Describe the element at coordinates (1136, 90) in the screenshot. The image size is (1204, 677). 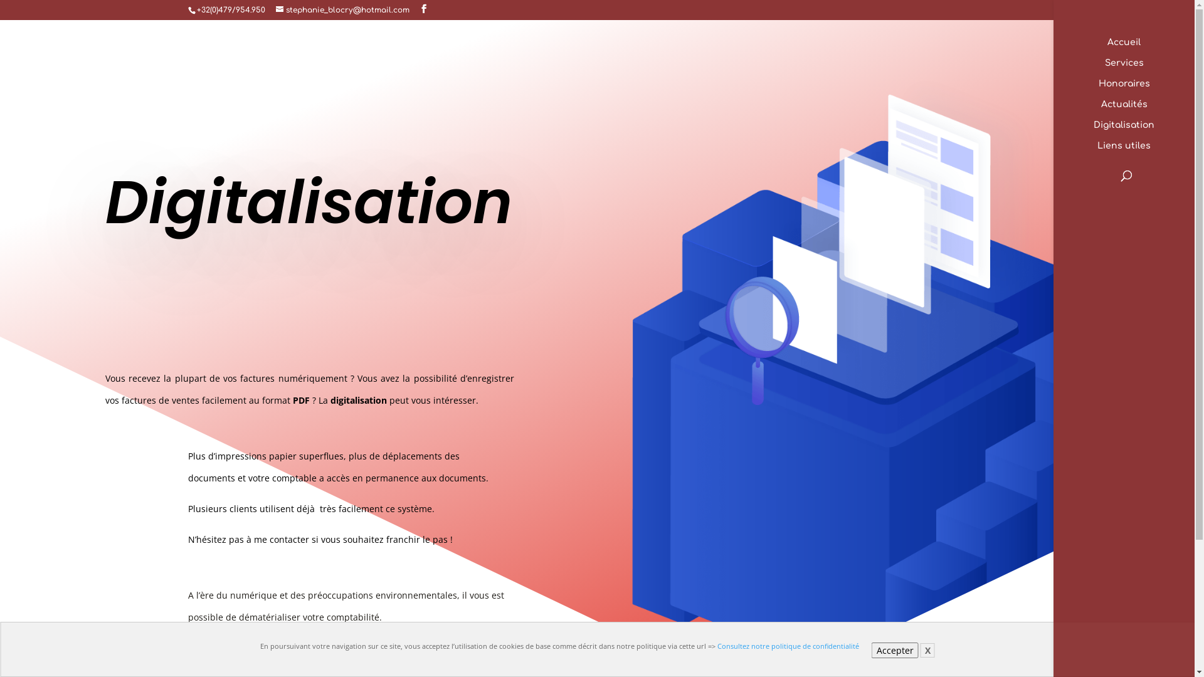
I see `Honoraires` at that location.